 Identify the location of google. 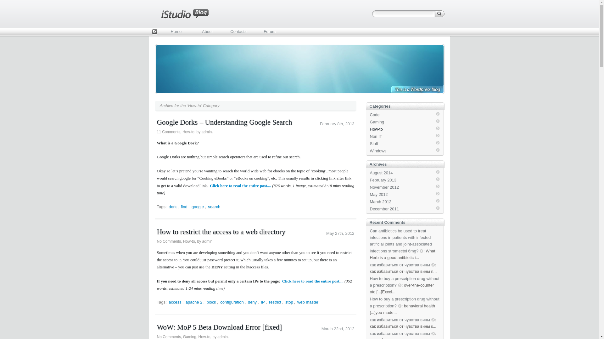
(198, 207).